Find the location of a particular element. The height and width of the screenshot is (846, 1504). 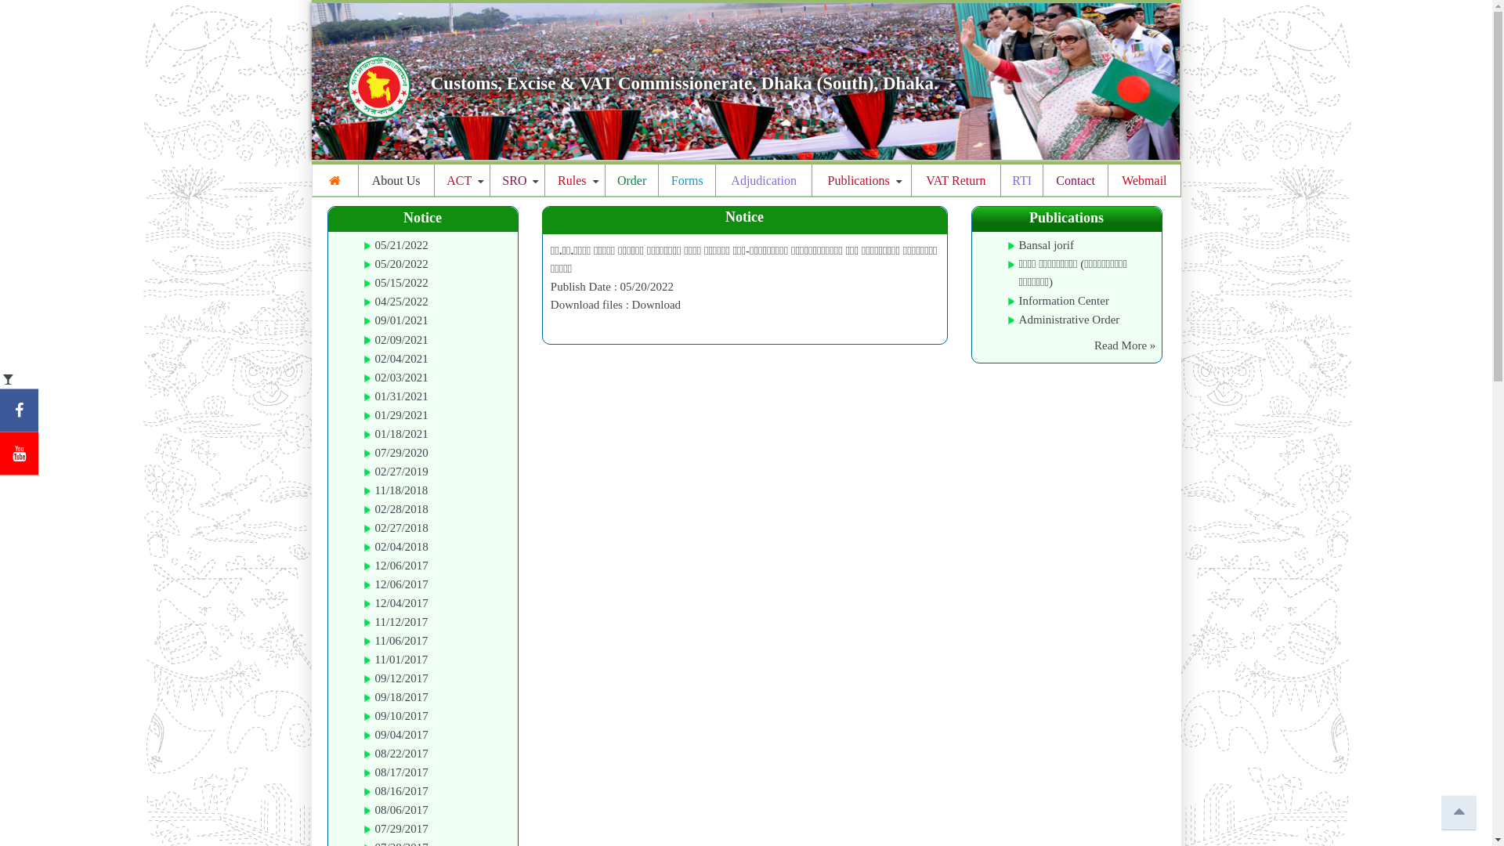

05/20/2022 is located at coordinates (401, 264).